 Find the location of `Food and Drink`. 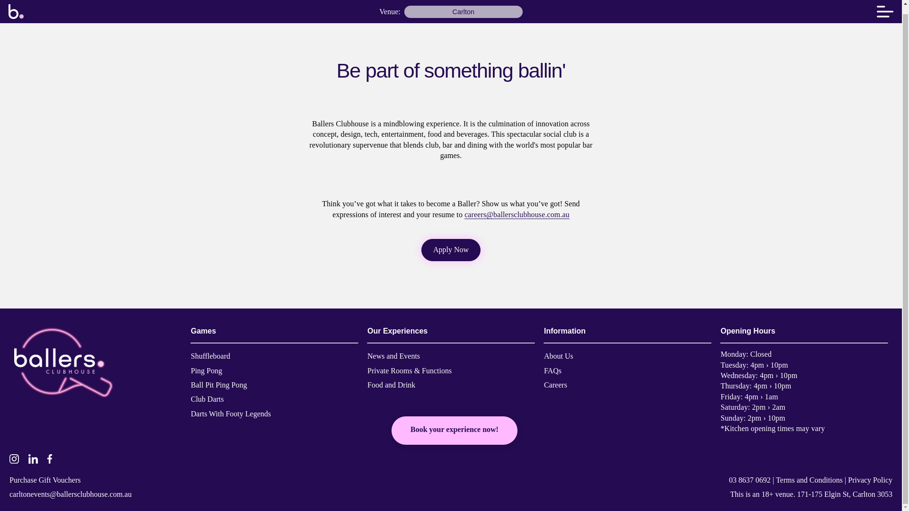

Food and Drink is located at coordinates (391, 379).